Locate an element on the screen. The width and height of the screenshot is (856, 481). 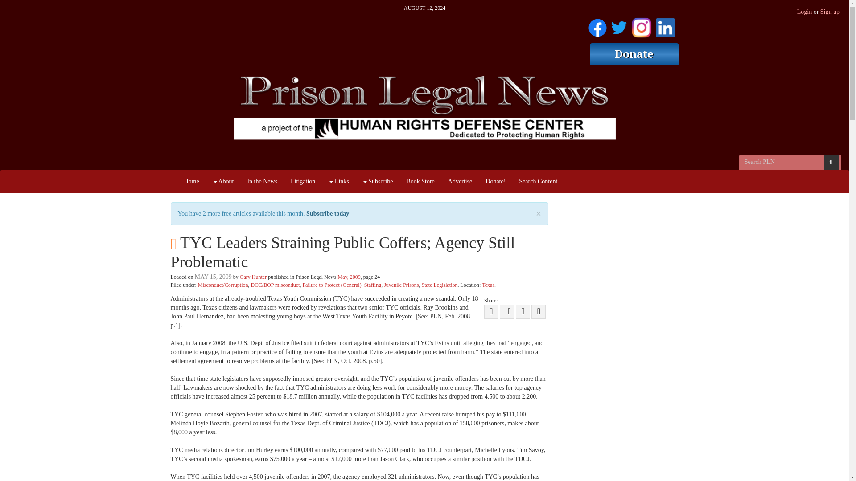
Donate! is located at coordinates (495, 182).